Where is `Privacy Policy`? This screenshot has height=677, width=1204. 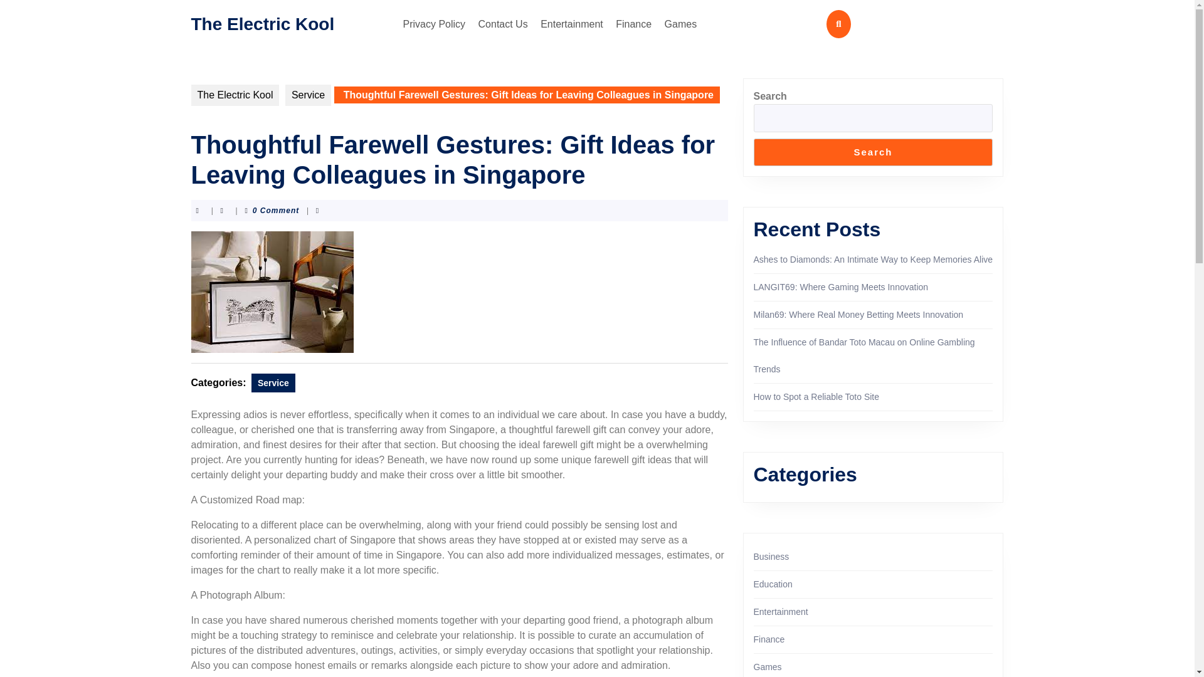 Privacy Policy is located at coordinates (434, 24).